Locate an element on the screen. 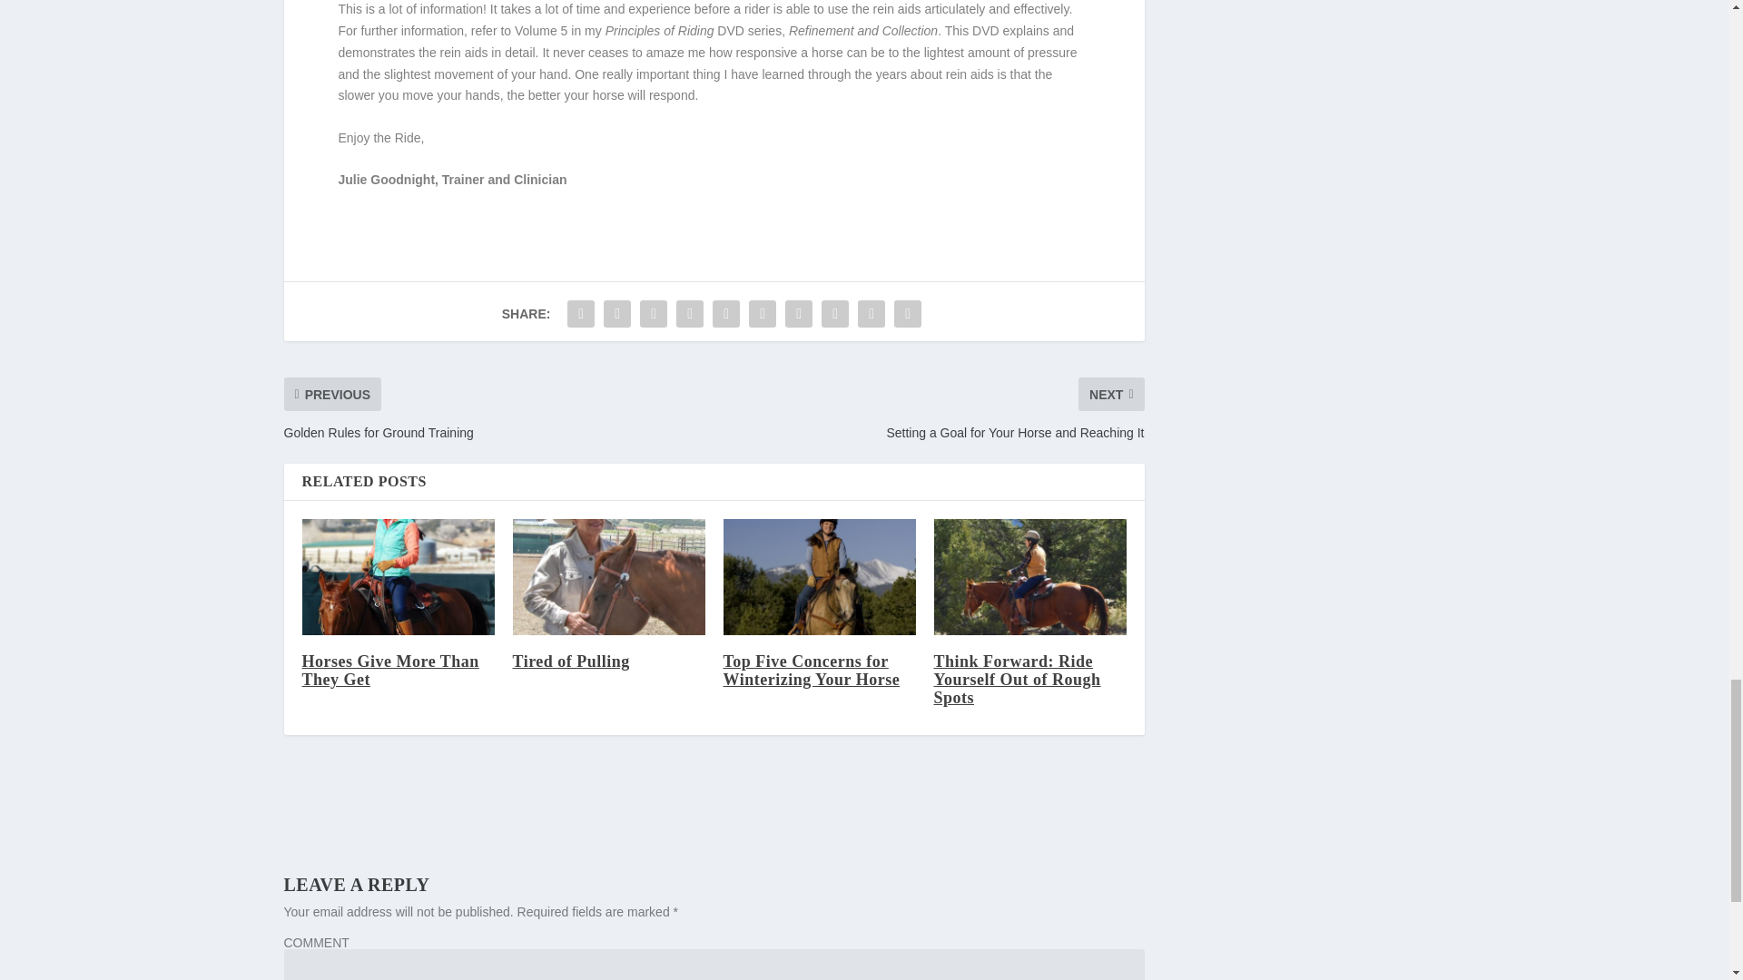 The image size is (1743, 980). Share "Know Your Rein Aids" via Twitter is located at coordinates (617, 314).